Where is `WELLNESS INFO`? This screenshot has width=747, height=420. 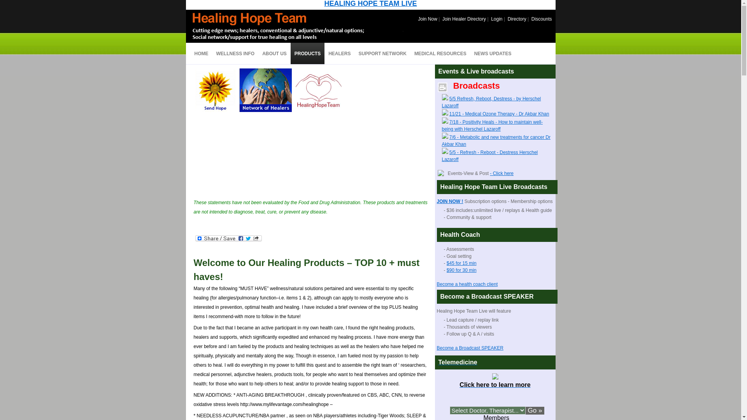 WELLNESS INFO is located at coordinates (428, 19).